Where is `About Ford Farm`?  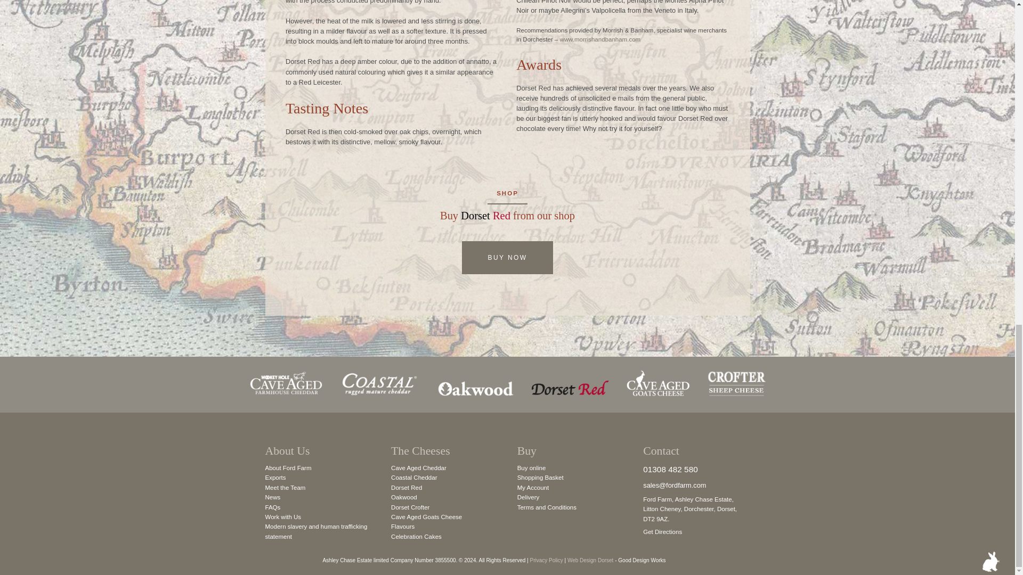 About Ford Farm is located at coordinates (288, 467).